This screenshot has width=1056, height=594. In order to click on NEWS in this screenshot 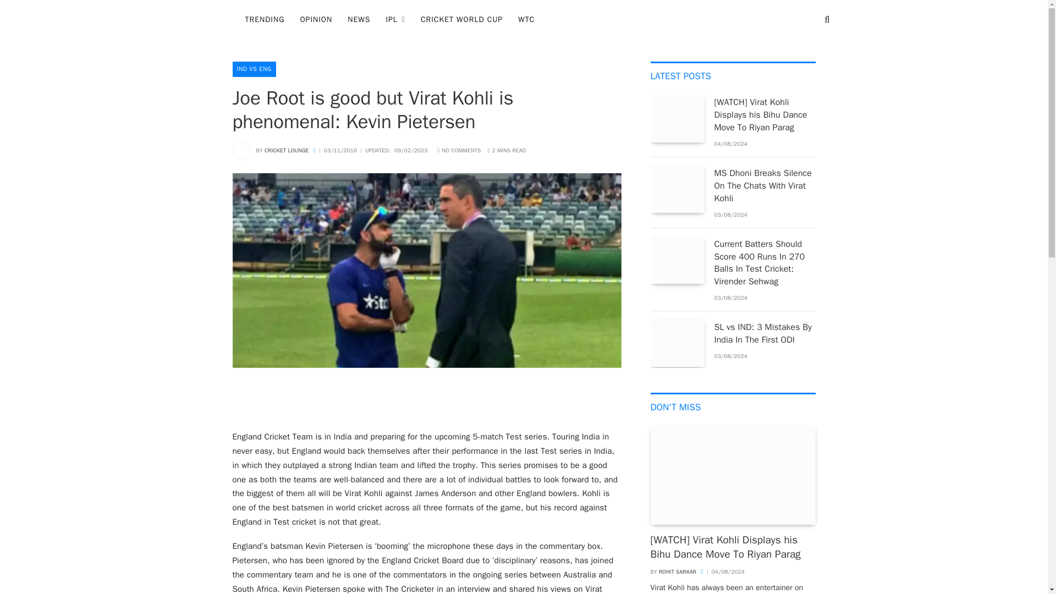, I will do `click(359, 20)`.